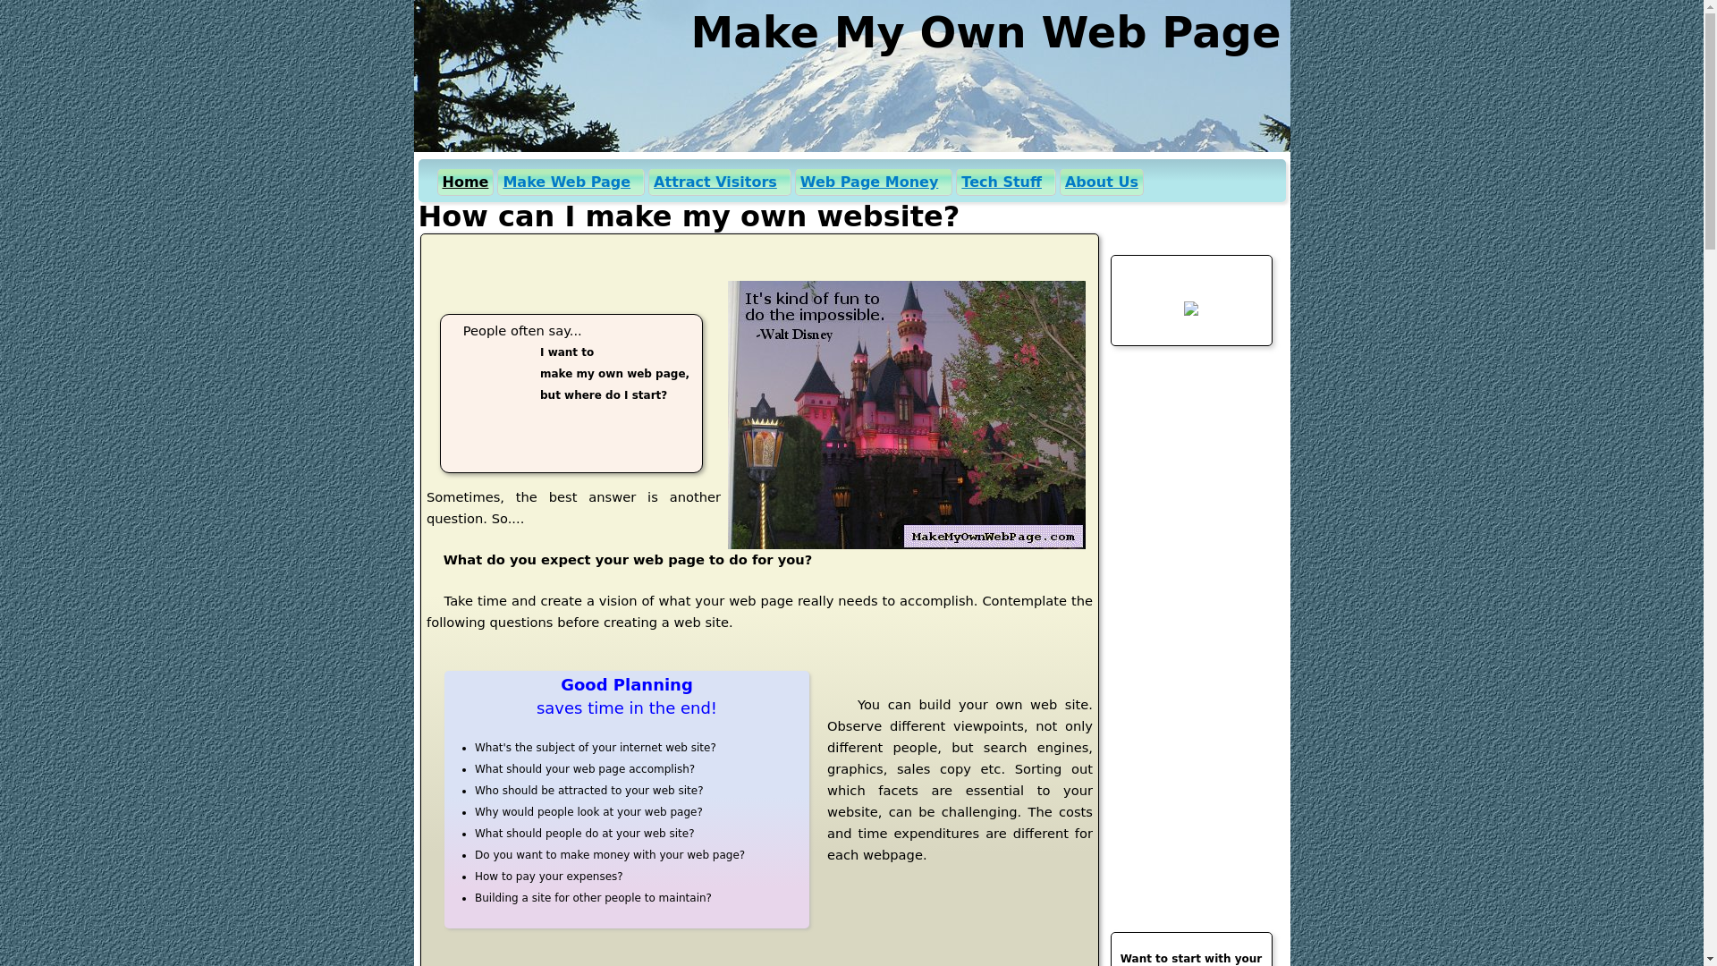 This screenshot has height=966, width=1717. I want to click on Home, so click(985, 31).